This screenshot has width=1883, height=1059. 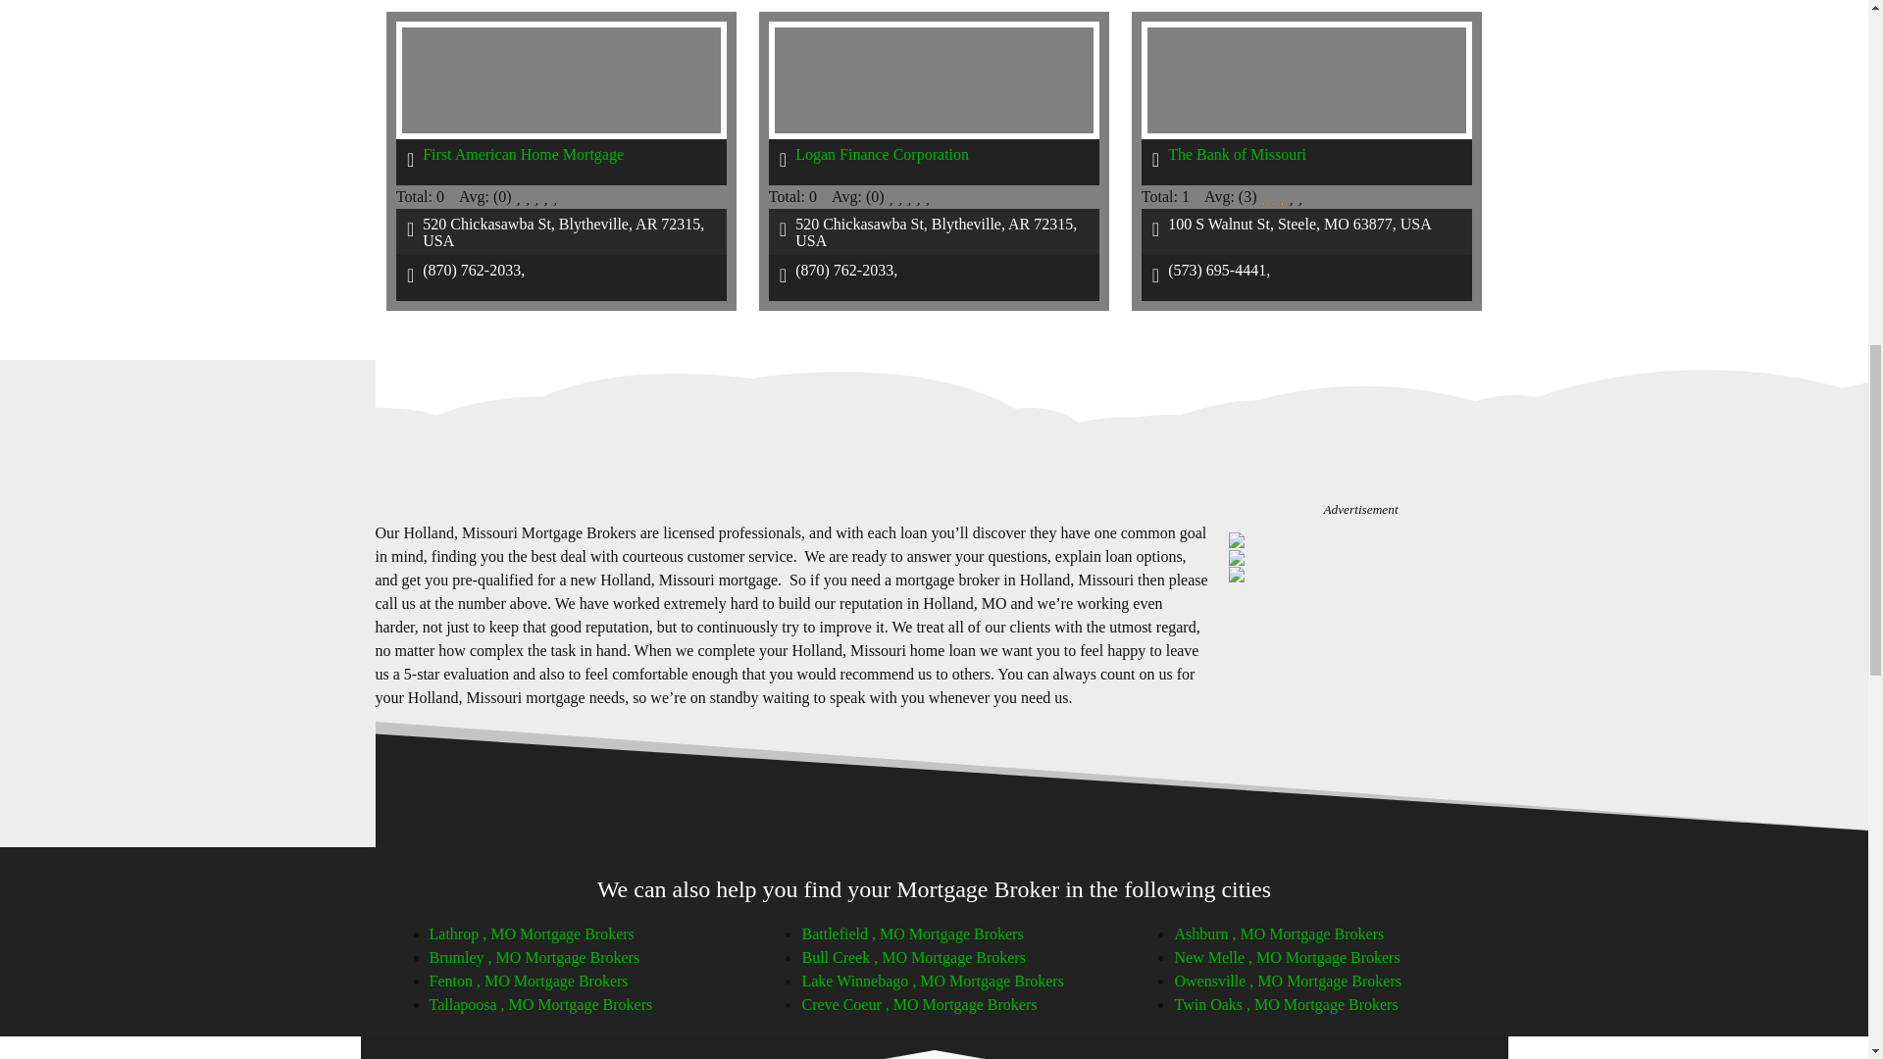 What do you see at coordinates (1287, 981) in the screenshot?
I see `Owensville , MO Mortgage Brokers` at bounding box center [1287, 981].